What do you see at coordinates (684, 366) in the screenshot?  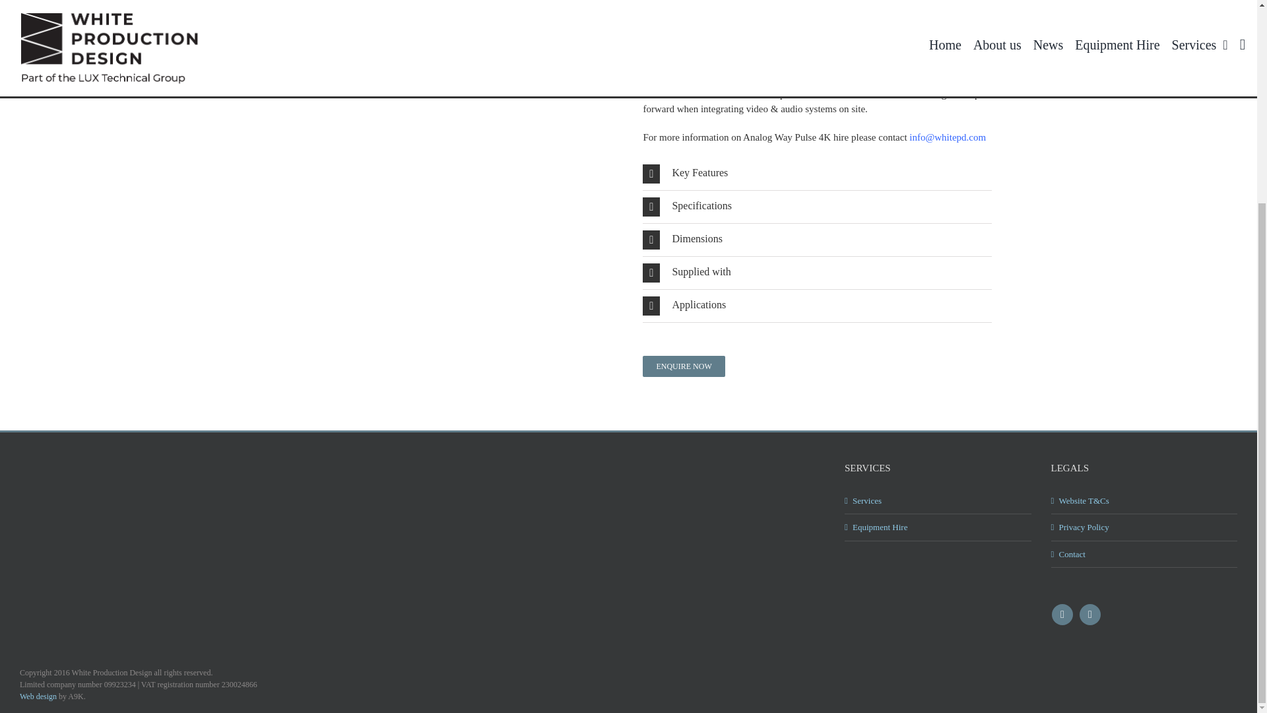 I see `ENQUIRE NOW` at bounding box center [684, 366].